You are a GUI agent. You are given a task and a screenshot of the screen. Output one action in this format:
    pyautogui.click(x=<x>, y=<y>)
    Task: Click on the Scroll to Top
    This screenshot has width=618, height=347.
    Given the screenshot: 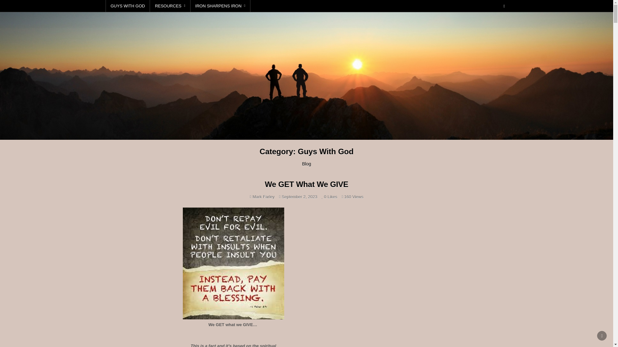 What is the action you would take?
    pyautogui.click(x=602, y=335)
    